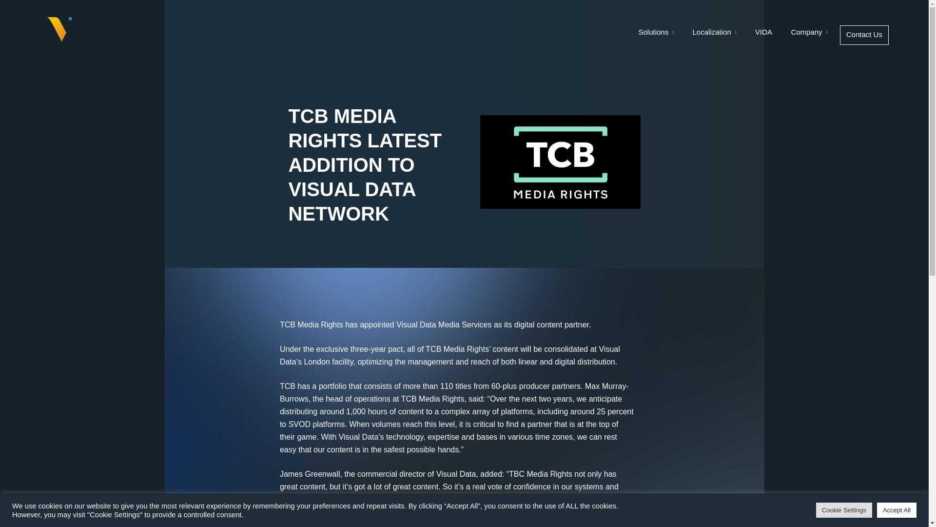  What do you see at coordinates (560, 162) in the screenshot?
I see `tcb-650x379-650x379` at bounding box center [560, 162].